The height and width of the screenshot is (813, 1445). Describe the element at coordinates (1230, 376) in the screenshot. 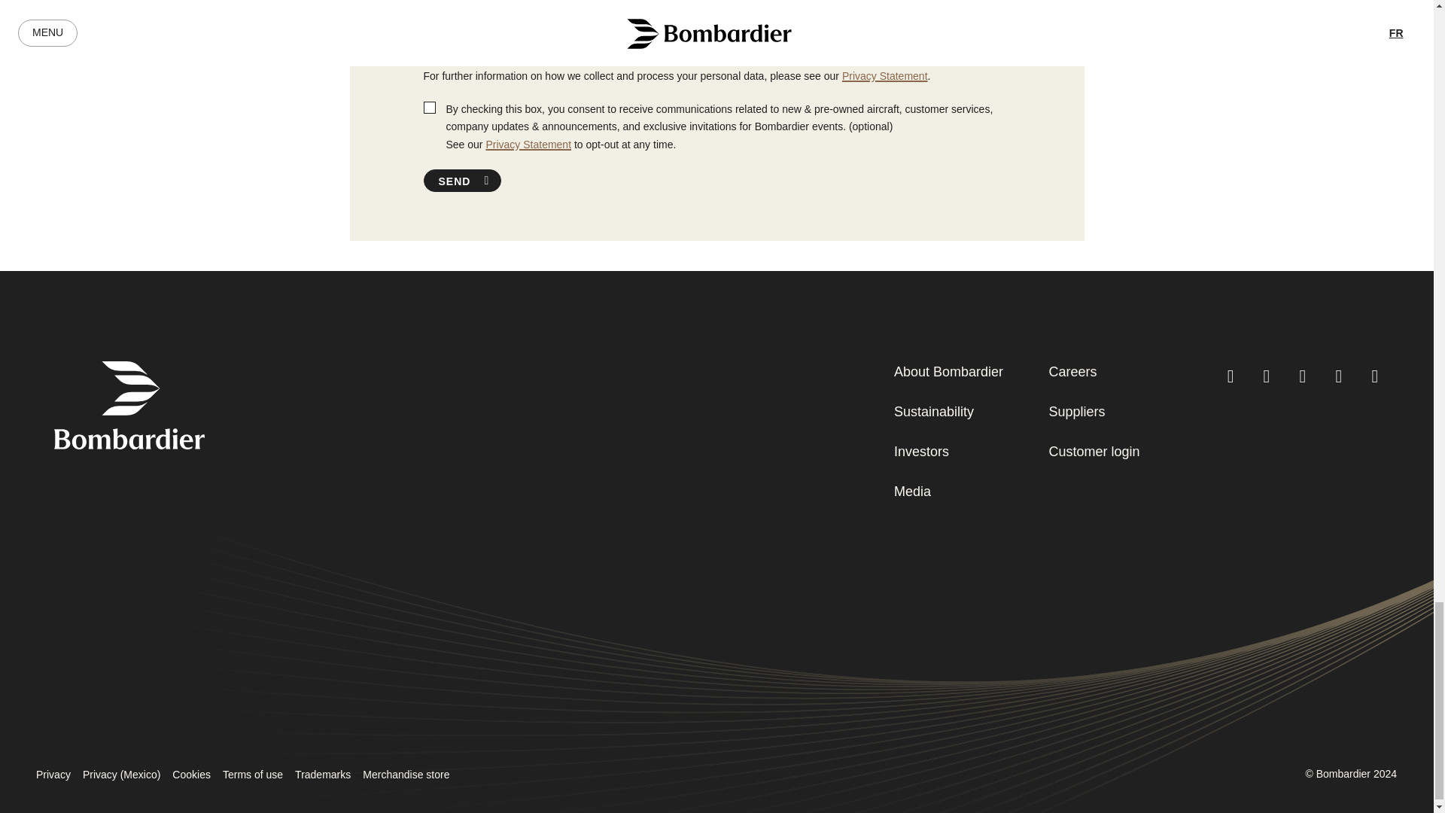

I see `Instagram` at that location.